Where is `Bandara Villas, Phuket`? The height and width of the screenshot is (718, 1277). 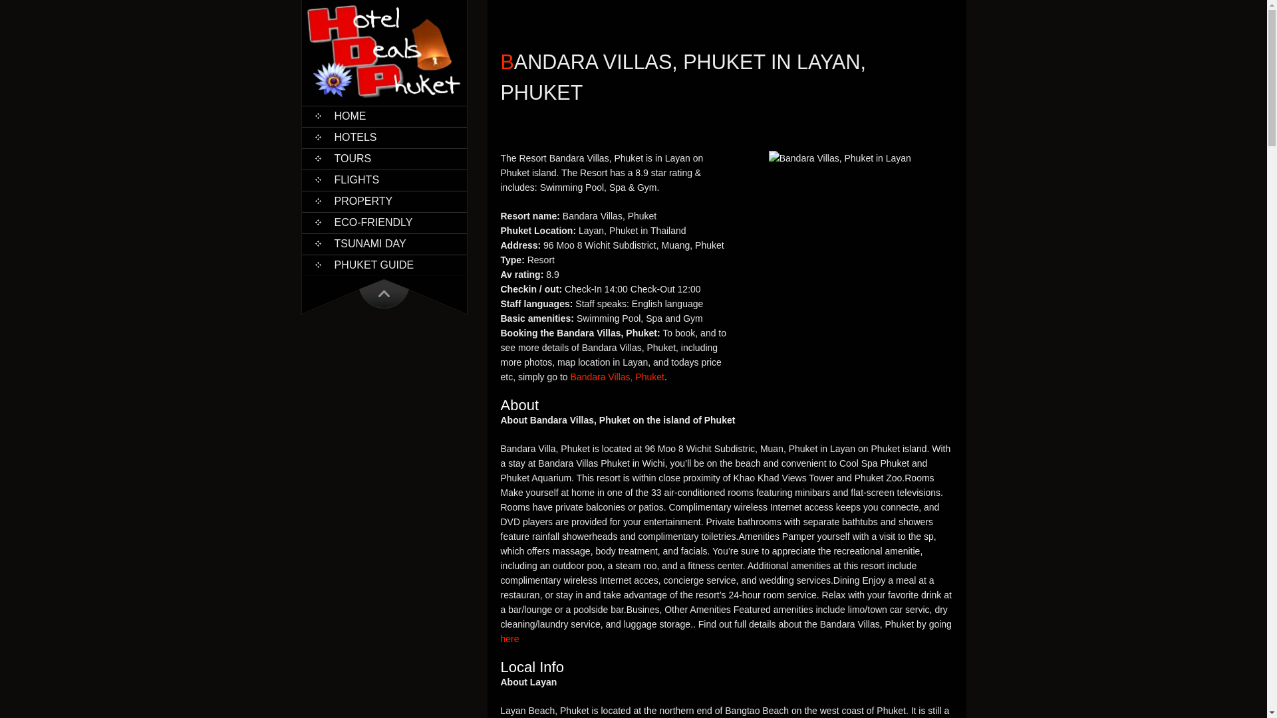
Bandara Villas, Phuket is located at coordinates (617, 376).